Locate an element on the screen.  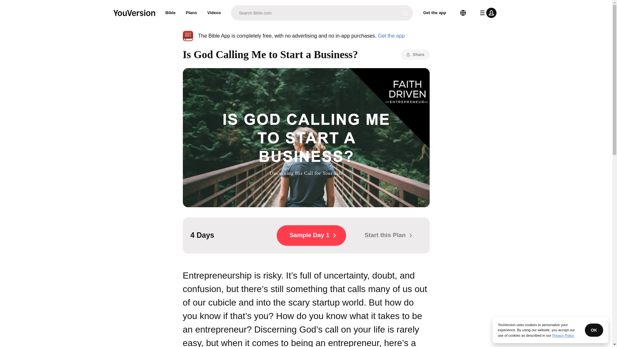
Share is located at coordinates (415, 55).